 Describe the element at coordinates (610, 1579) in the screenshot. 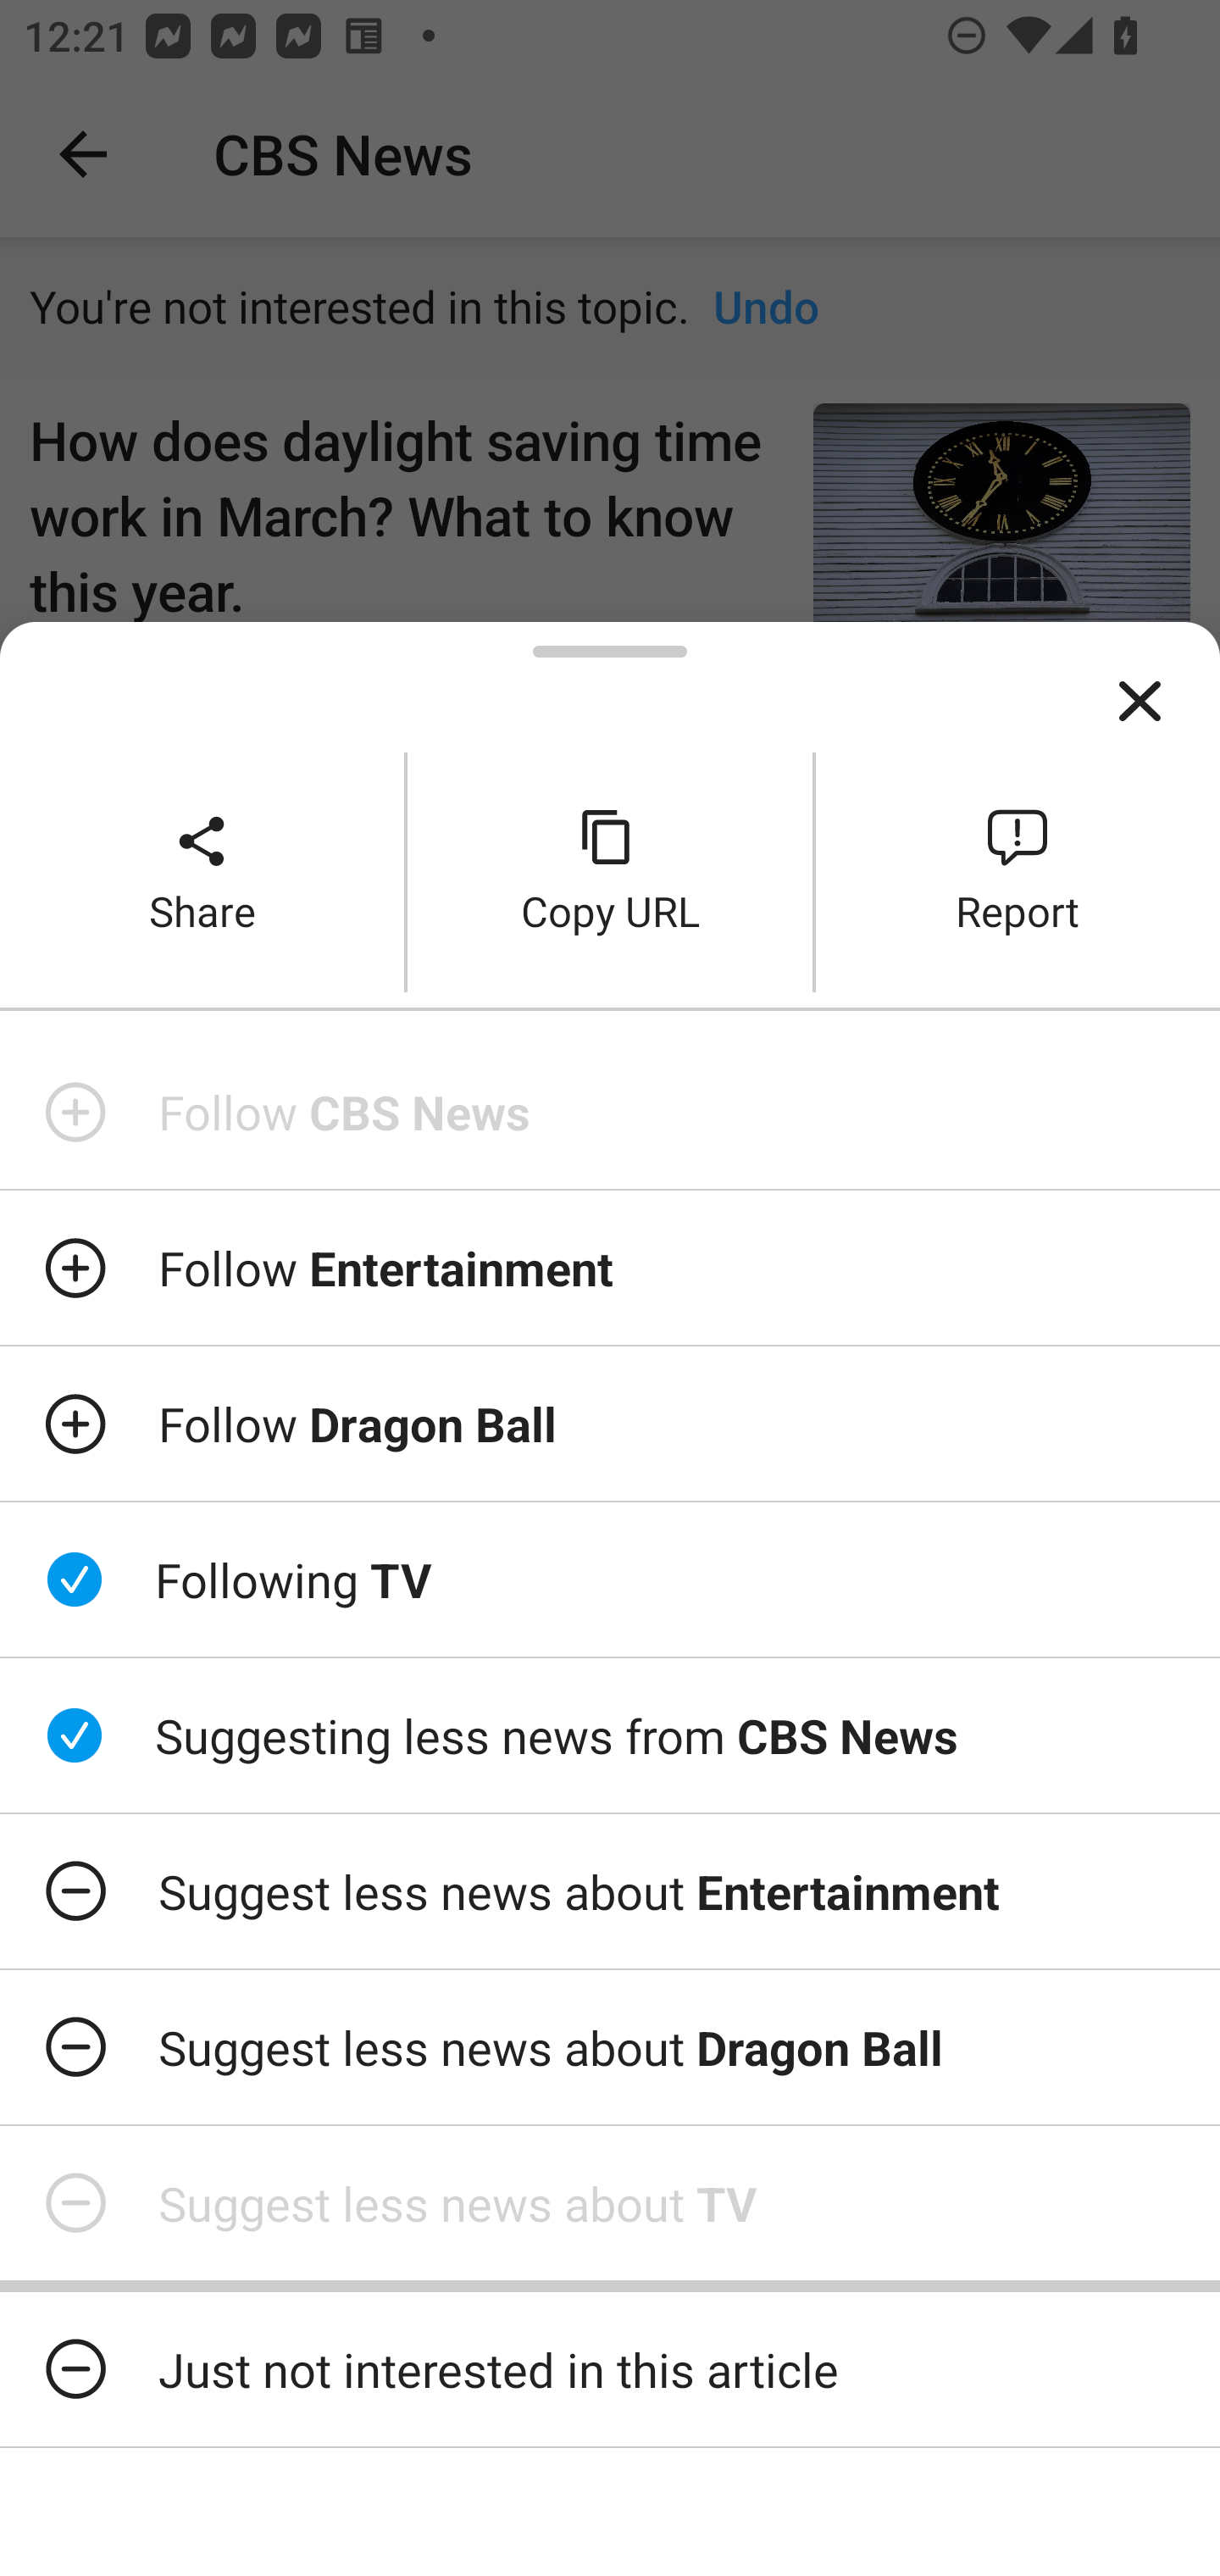

I see `Following TV` at that location.